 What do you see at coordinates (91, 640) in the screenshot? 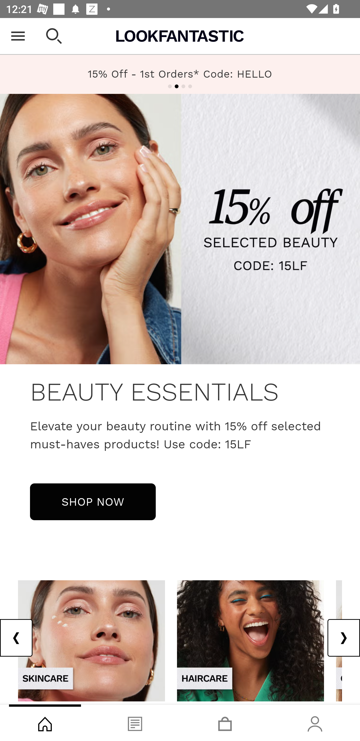
I see `view-all` at bounding box center [91, 640].